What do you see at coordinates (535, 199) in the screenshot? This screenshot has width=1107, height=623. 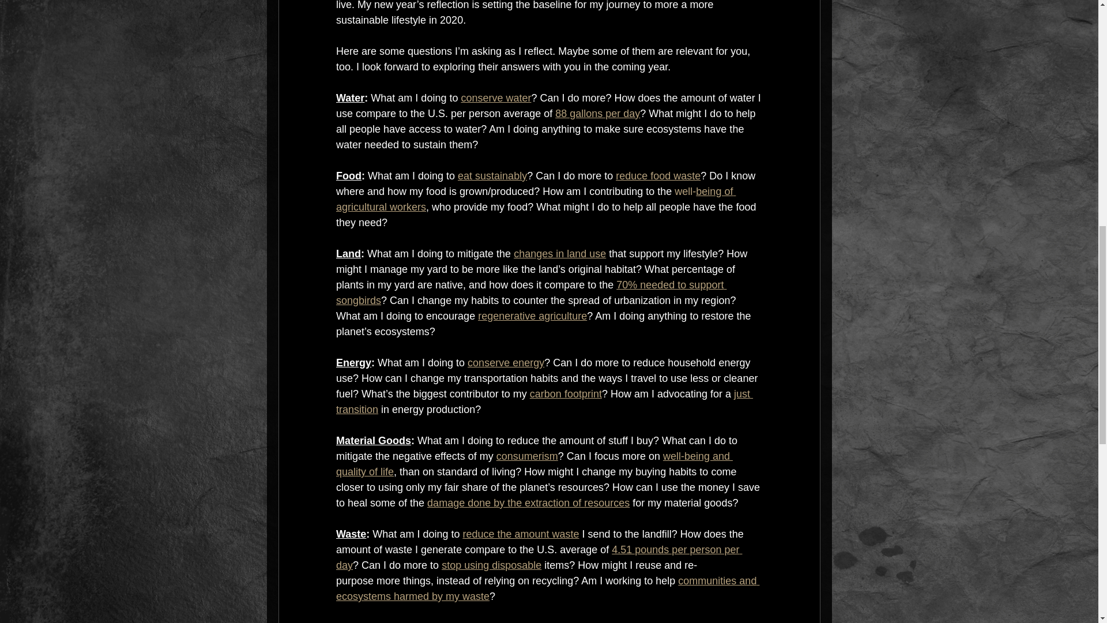 I see `being of agricultural workers` at bounding box center [535, 199].